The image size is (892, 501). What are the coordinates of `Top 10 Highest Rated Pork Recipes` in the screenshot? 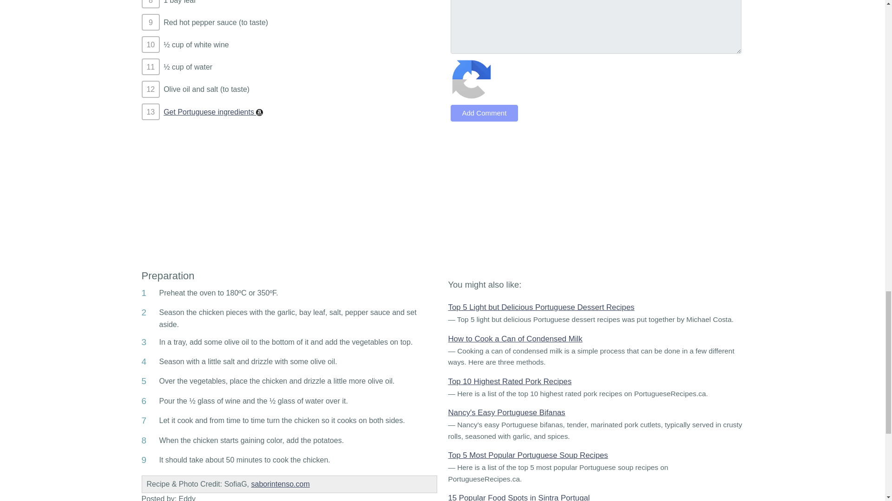 It's located at (509, 381).